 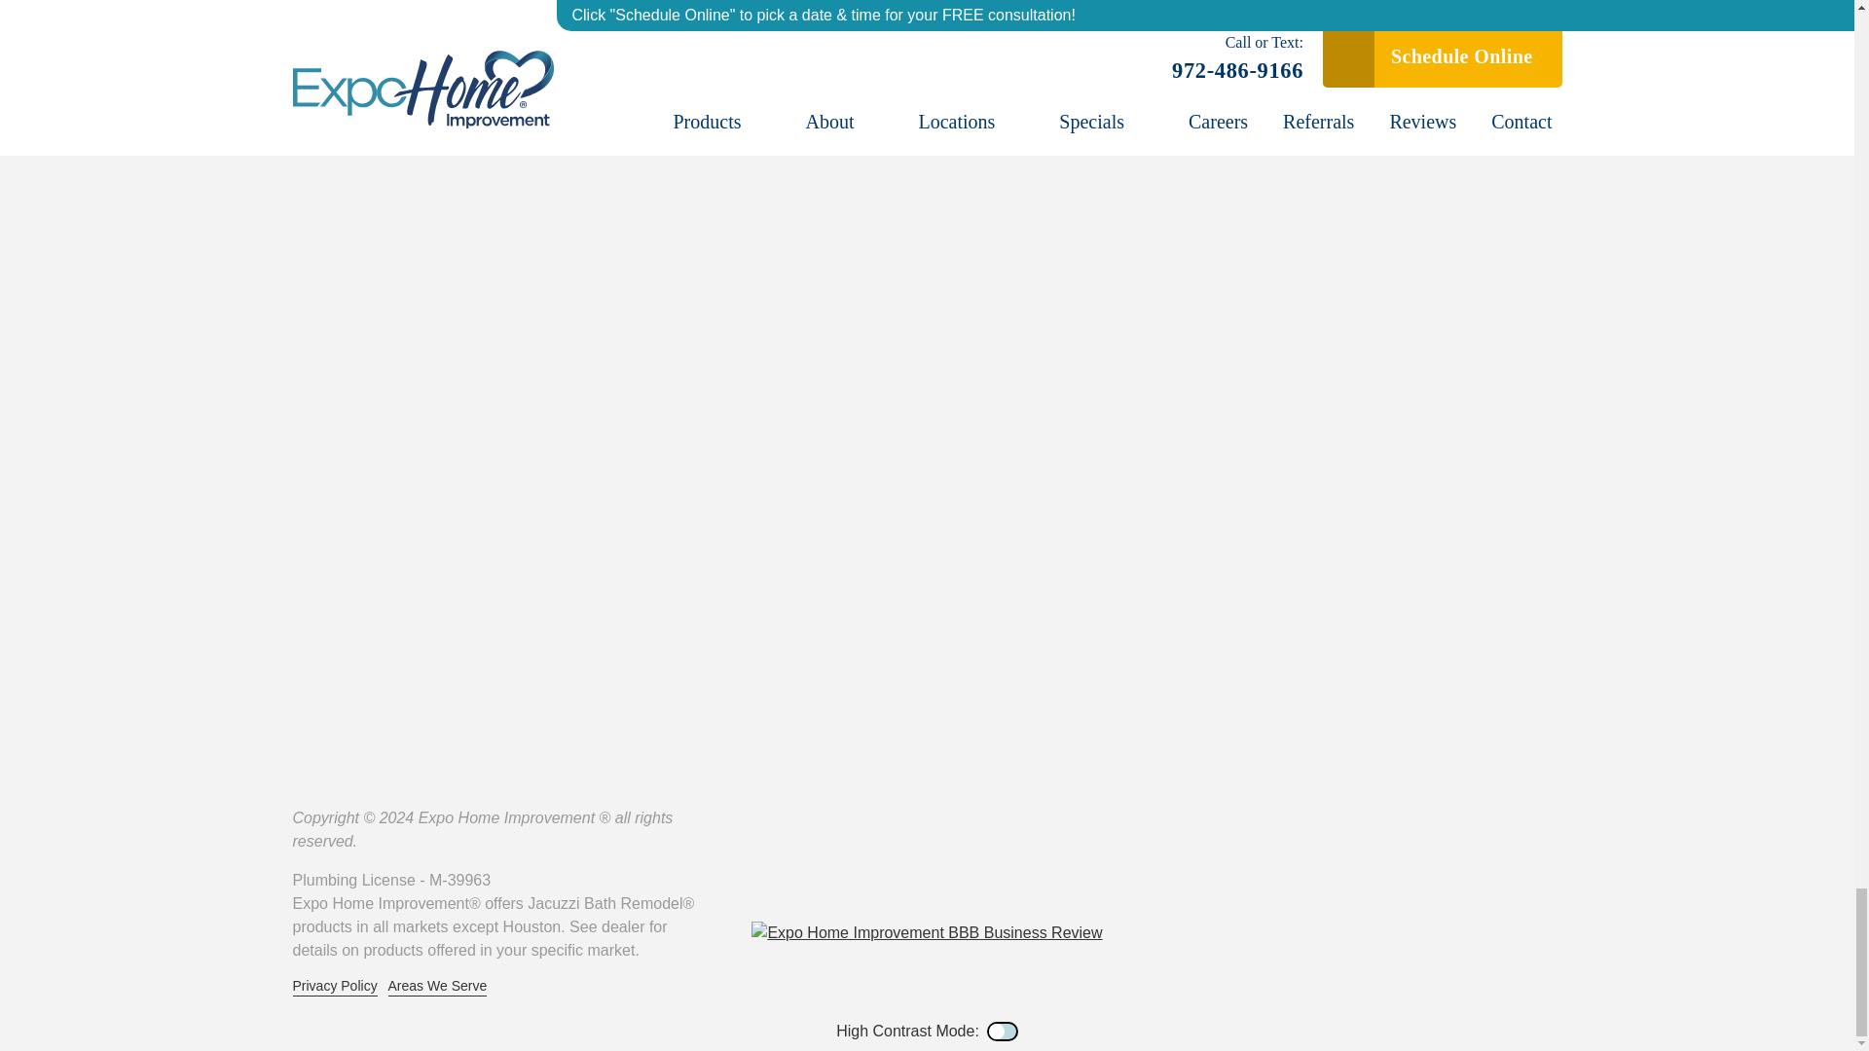 What do you see at coordinates (975, 882) in the screenshot?
I see `LinkedIn` at bounding box center [975, 882].